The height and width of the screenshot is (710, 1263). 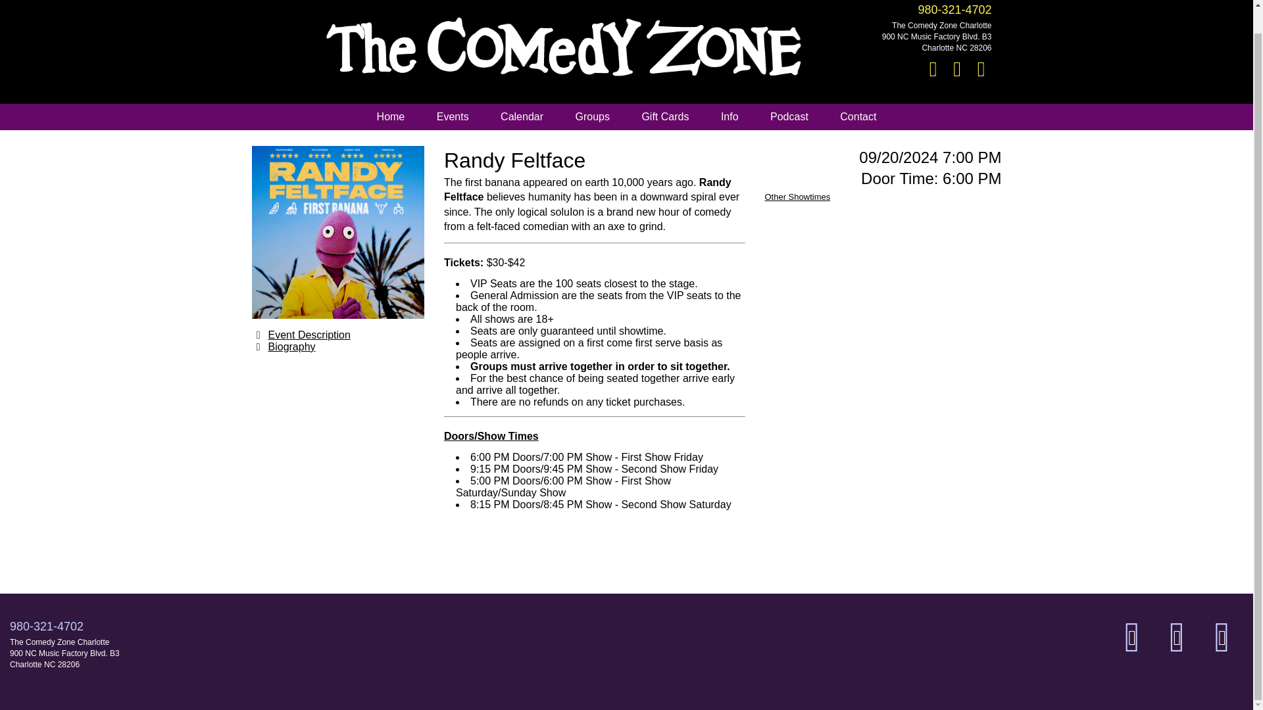 I want to click on Calendar, so click(x=522, y=116).